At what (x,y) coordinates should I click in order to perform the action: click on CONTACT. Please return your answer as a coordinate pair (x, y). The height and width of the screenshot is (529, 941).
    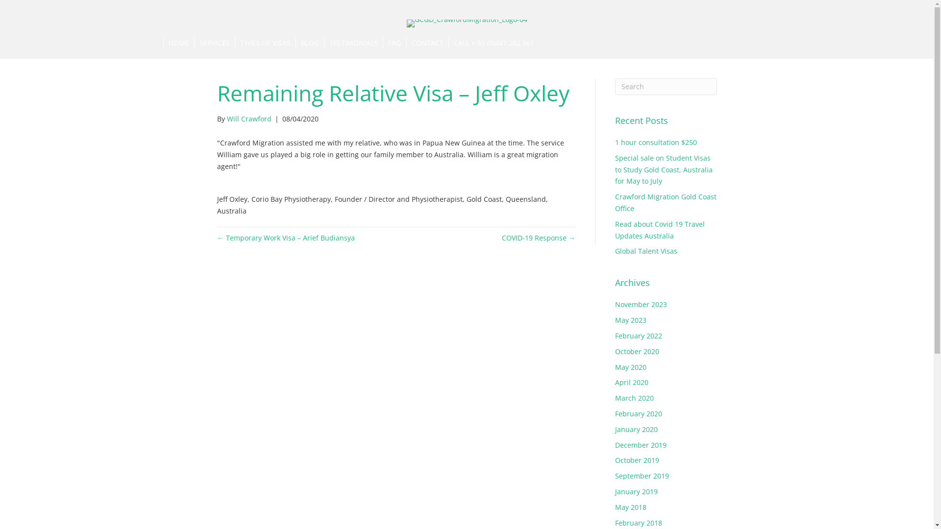
    Looking at the image, I should click on (427, 43).